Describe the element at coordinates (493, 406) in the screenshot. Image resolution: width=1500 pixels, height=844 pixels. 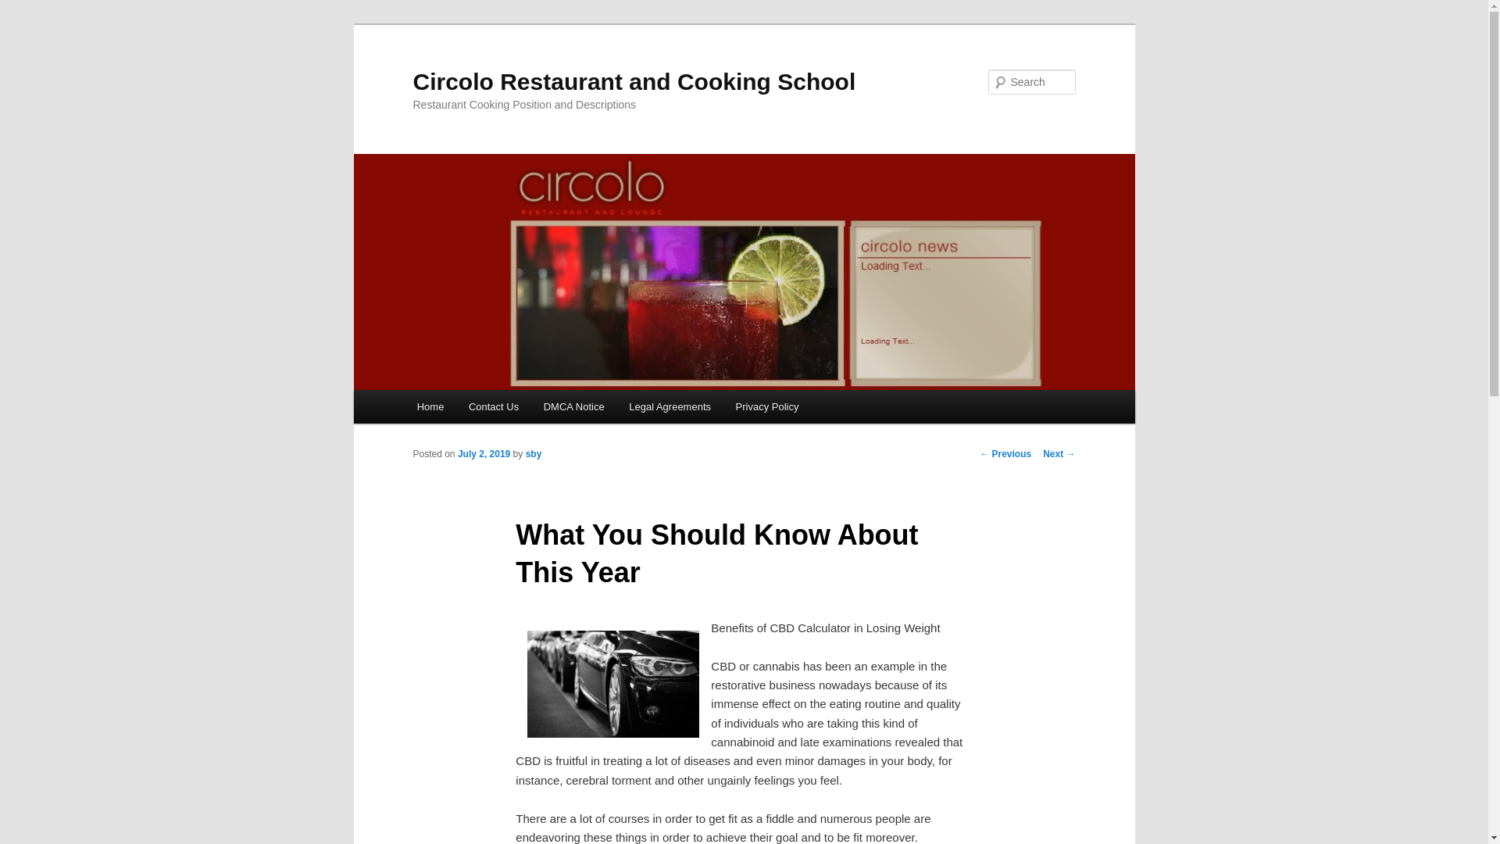
I see `Contact Us` at that location.